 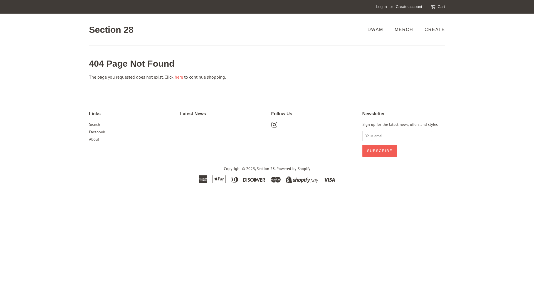 What do you see at coordinates (378, 29) in the screenshot?
I see `DWAM` at bounding box center [378, 29].